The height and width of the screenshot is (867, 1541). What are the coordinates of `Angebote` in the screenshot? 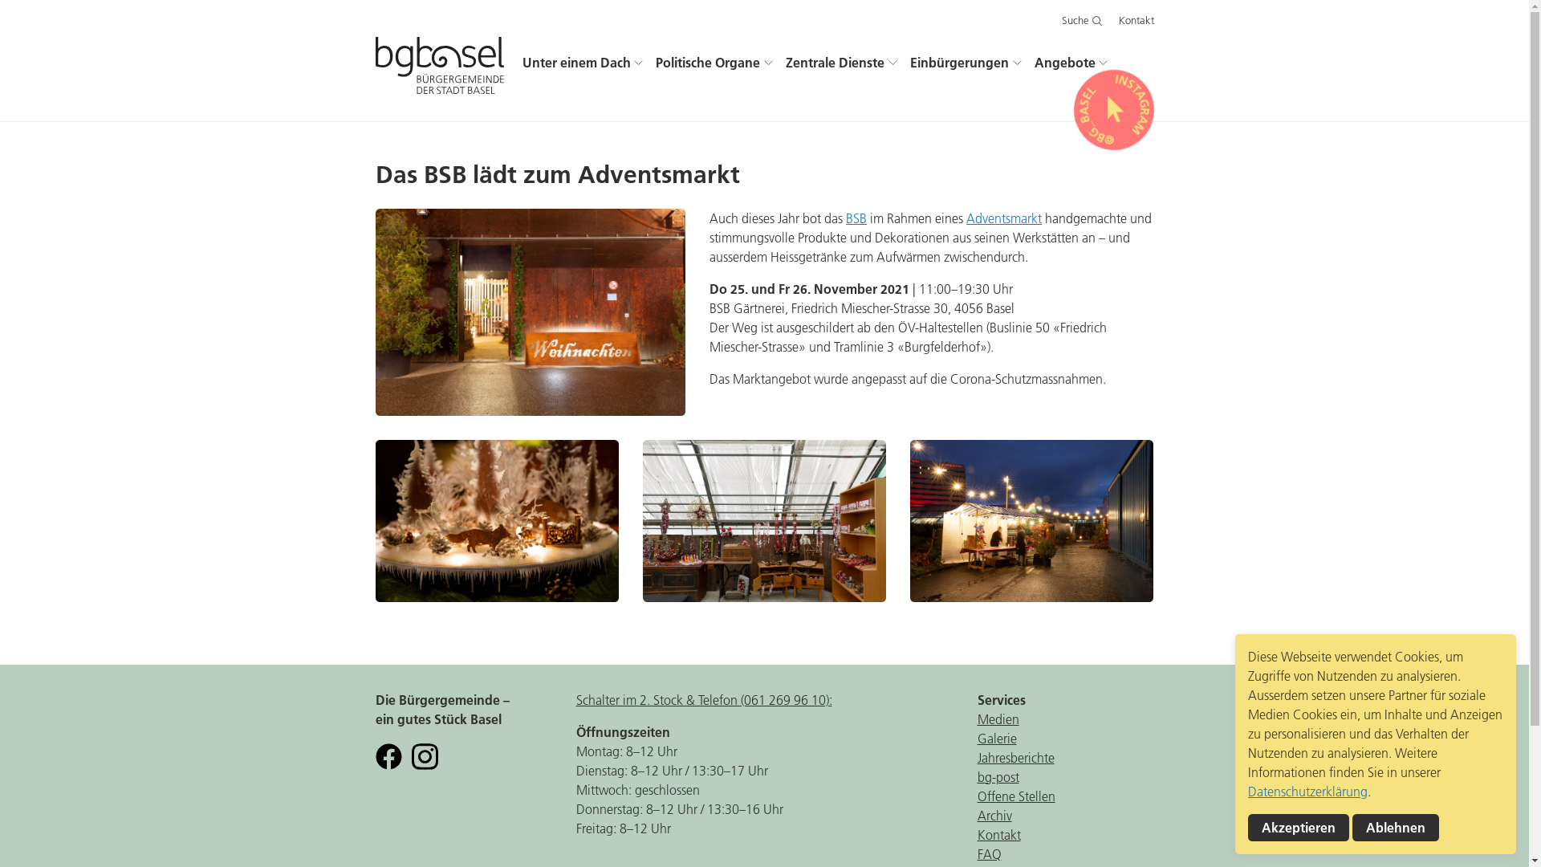 It's located at (1071, 63).